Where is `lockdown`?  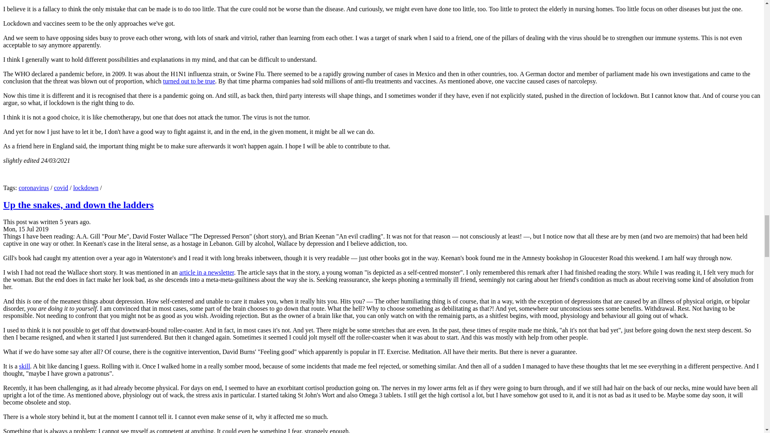
lockdown is located at coordinates (86, 188).